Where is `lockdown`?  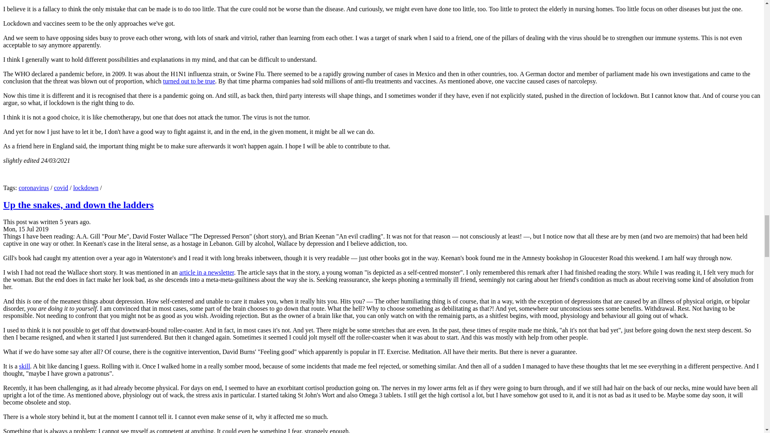
lockdown is located at coordinates (86, 188).